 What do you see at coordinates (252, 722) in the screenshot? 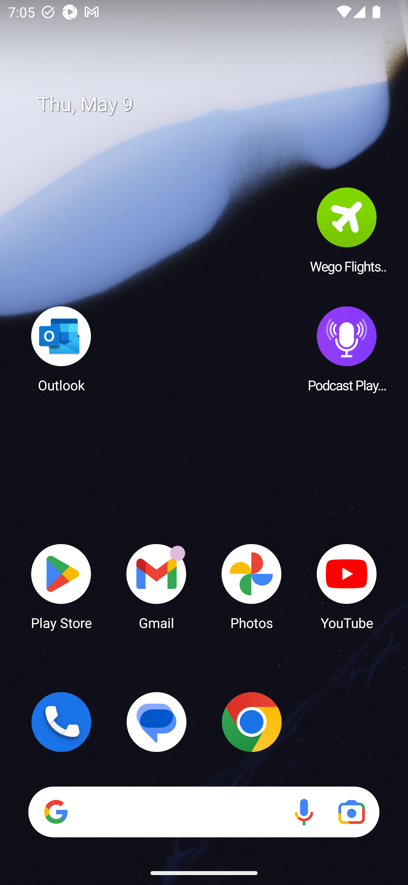
I see `Chrome` at bounding box center [252, 722].